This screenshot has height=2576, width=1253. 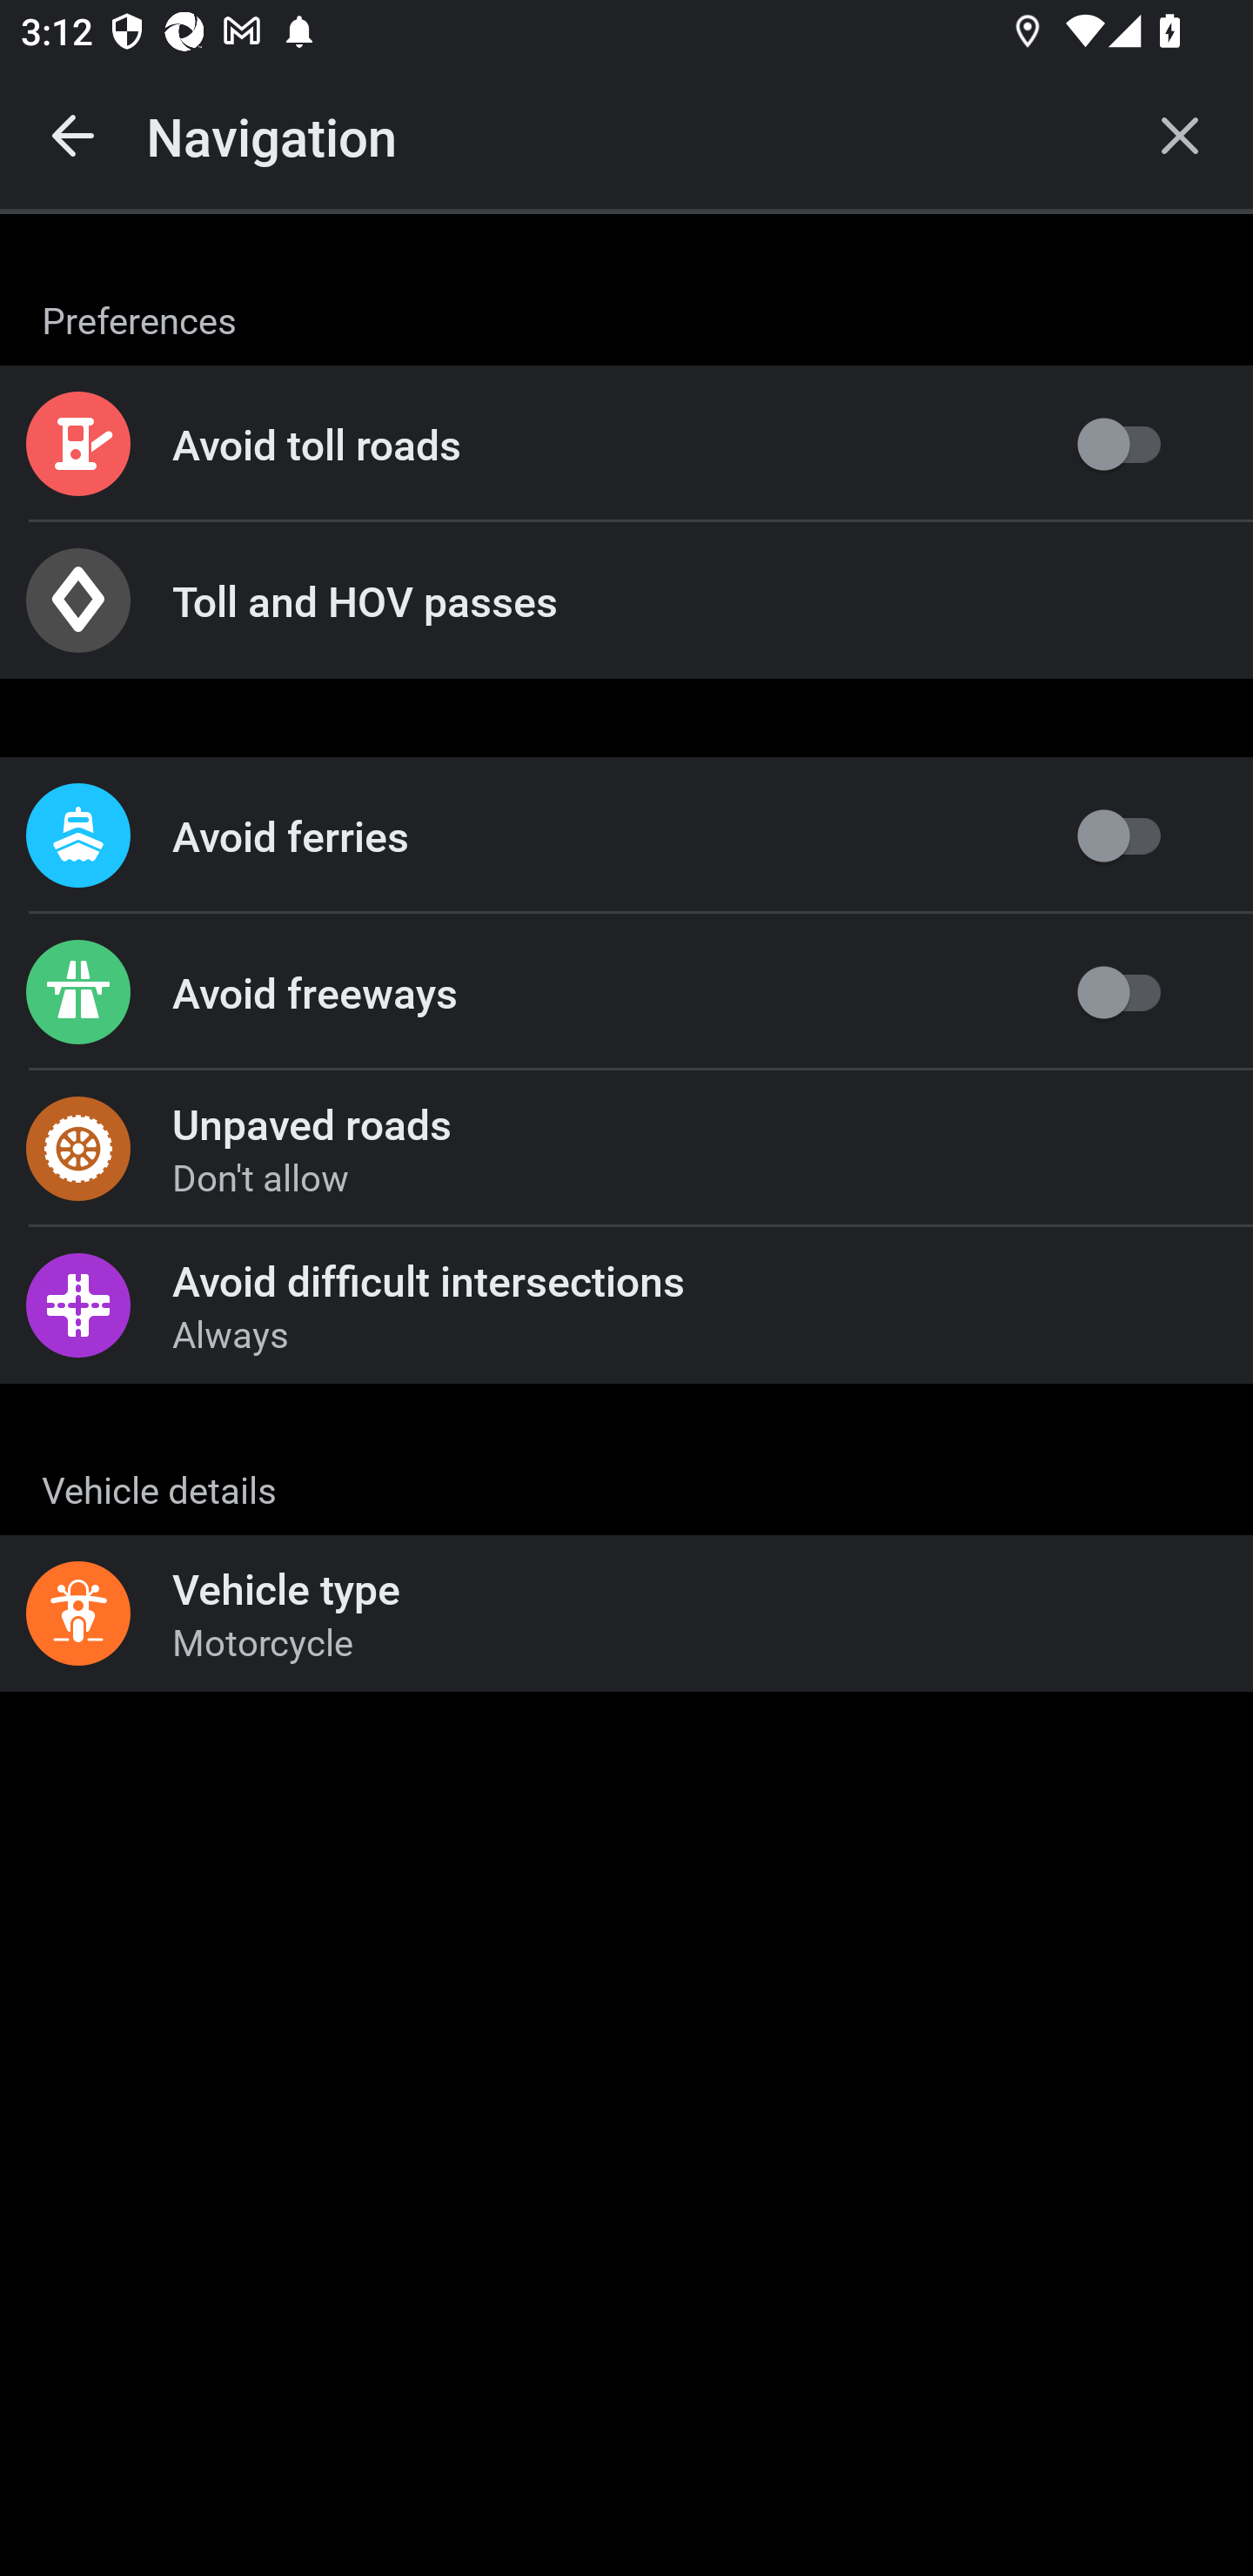 What do you see at coordinates (626, 444) in the screenshot?
I see `Avoid toll roads` at bounding box center [626, 444].